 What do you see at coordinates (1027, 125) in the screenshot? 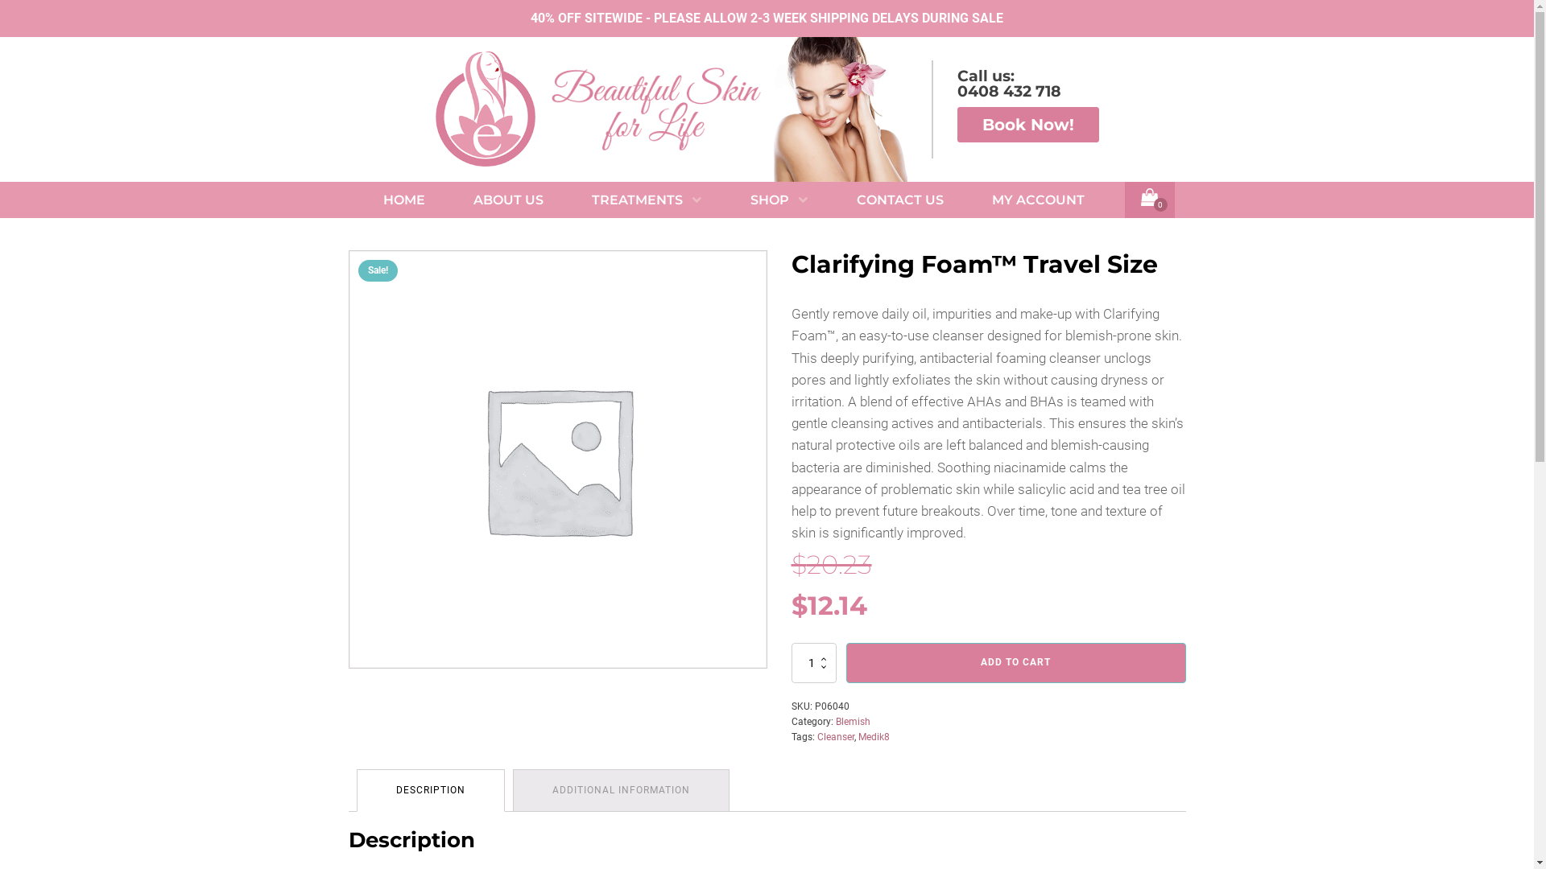
I see `Book Now!` at bounding box center [1027, 125].